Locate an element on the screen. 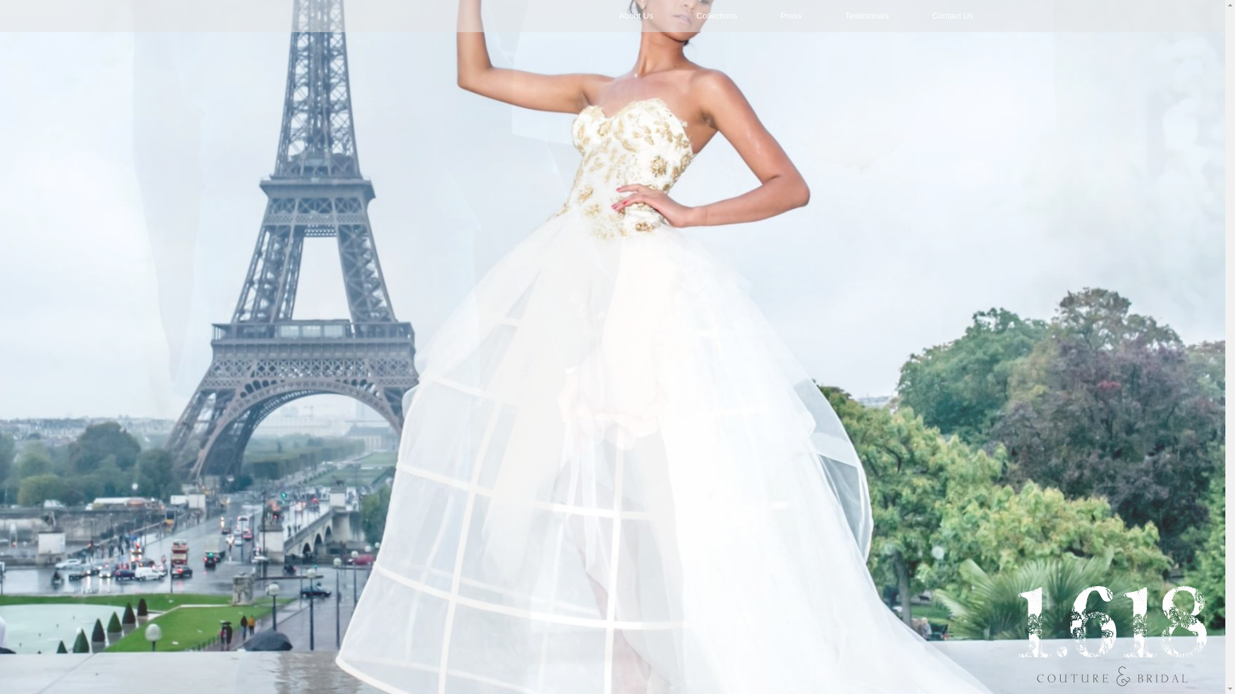  About Us is located at coordinates (636, 15).